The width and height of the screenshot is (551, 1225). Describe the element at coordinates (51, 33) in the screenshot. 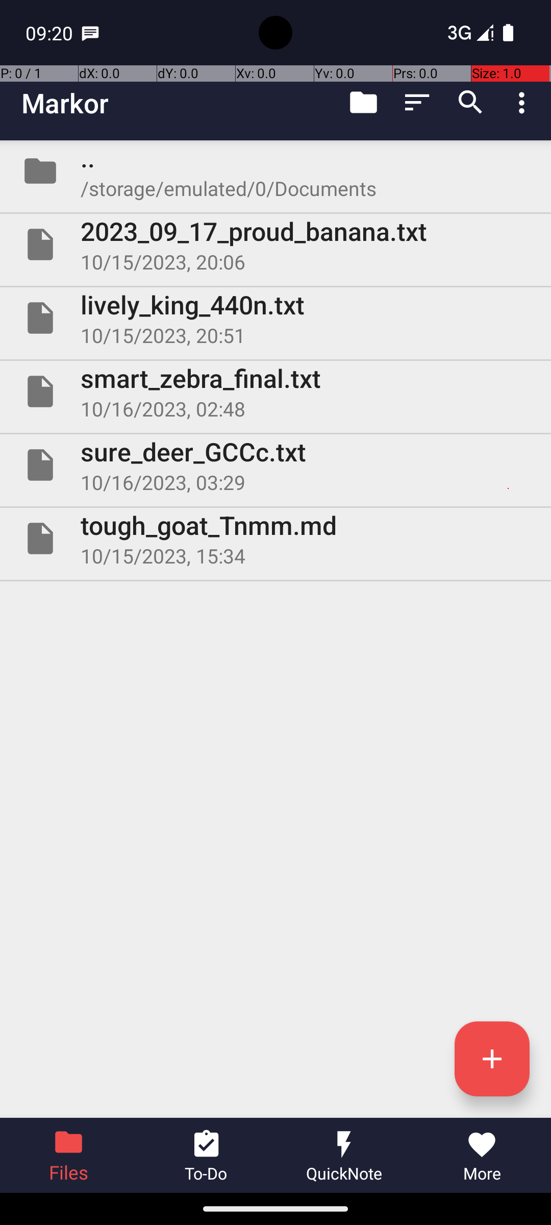

I see `09:20` at that location.